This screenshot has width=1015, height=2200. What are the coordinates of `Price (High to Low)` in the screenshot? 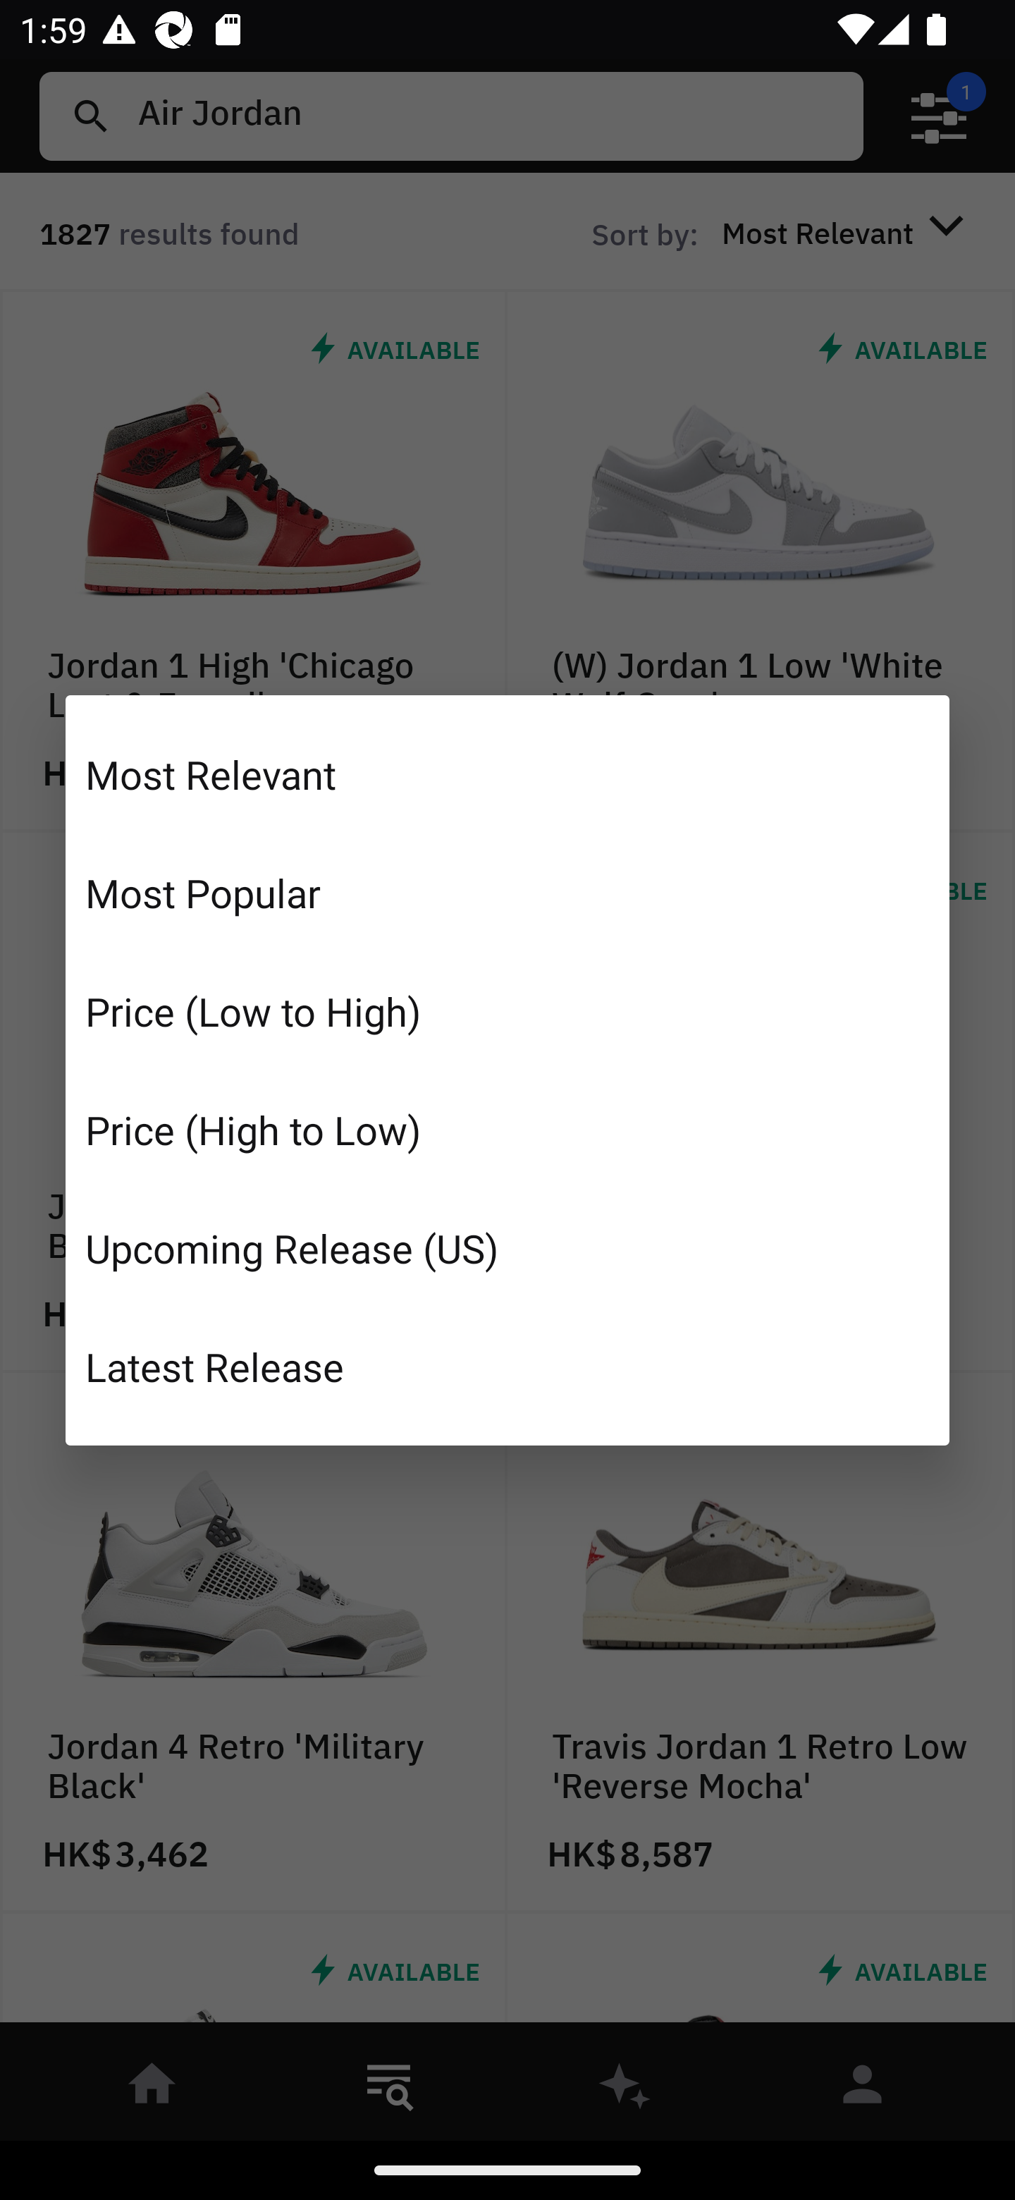 It's located at (508, 1130).